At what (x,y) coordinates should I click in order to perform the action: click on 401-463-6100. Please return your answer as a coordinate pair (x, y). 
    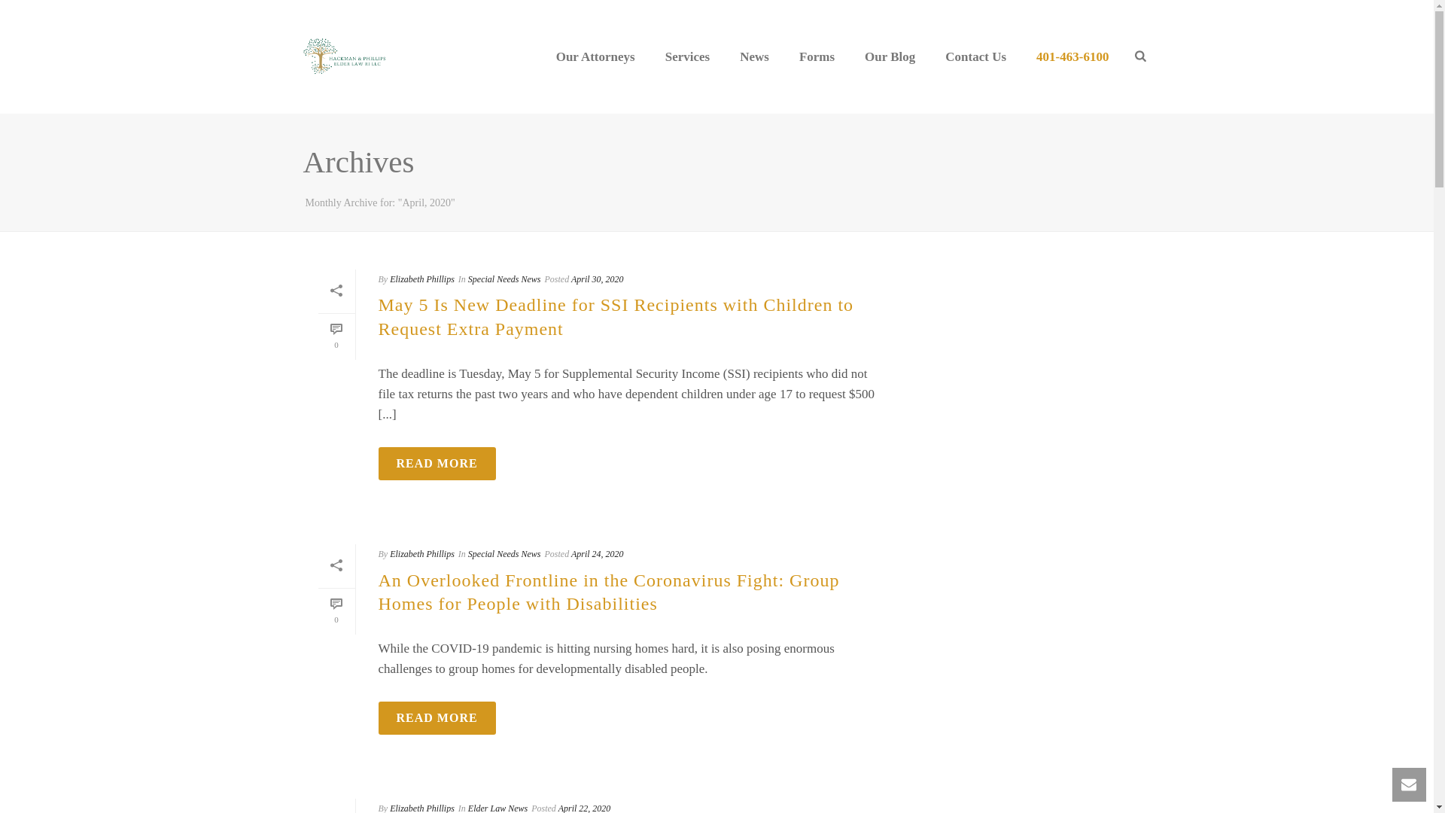
    Looking at the image, I should click on (1072, 56).